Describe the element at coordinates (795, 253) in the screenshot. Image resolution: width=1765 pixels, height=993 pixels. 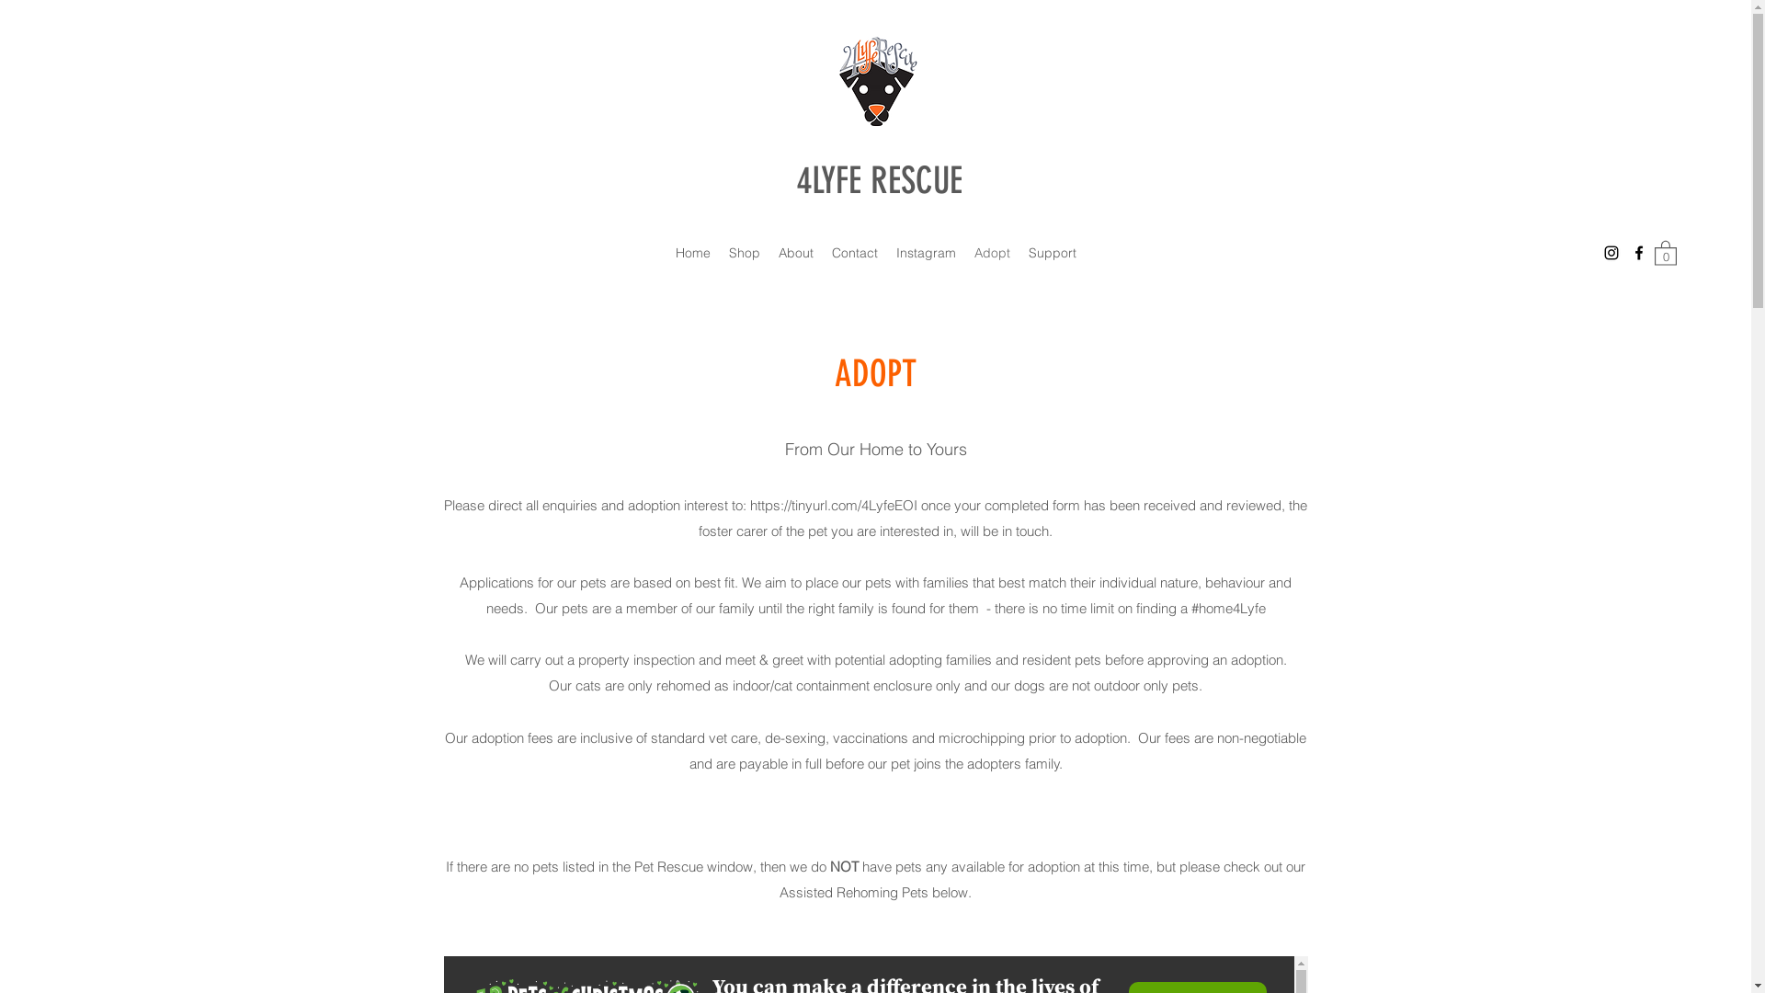
I see `About` at that location.